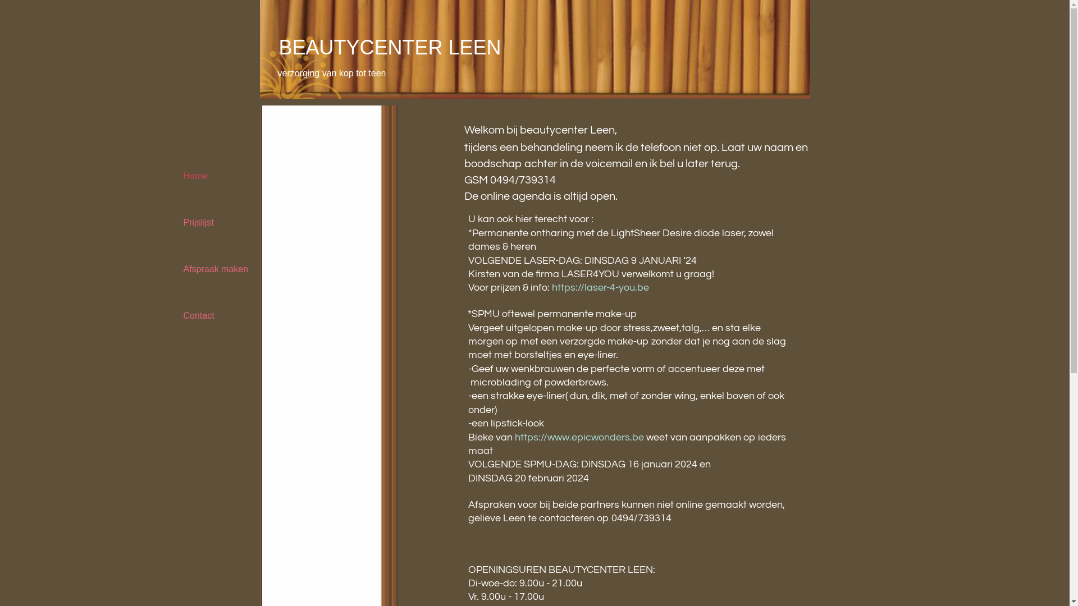  I want to click on Afspraak maken, so click(221, 269).